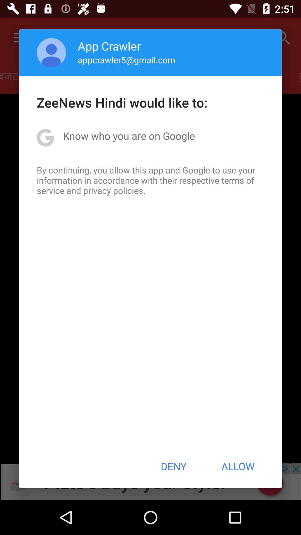 The height and width of the screenshot is (535, 301). Describe the element at coordinates (109, 46) in the screenshot. I see `scroll until the app crawler item` at that location.